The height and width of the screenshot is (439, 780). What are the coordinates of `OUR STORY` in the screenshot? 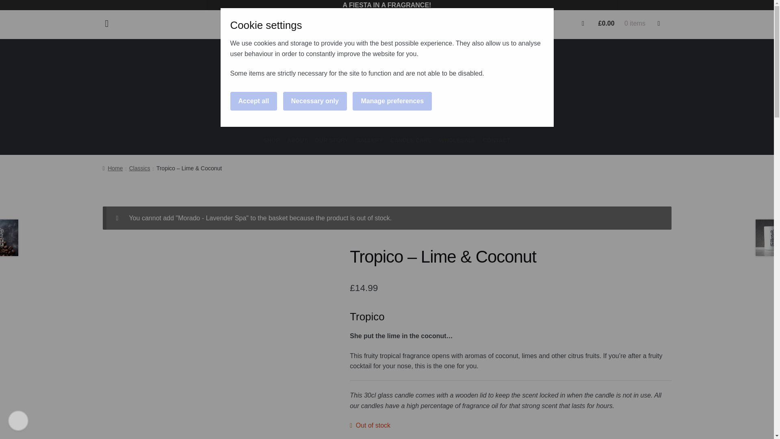 It's located at (331, 141).